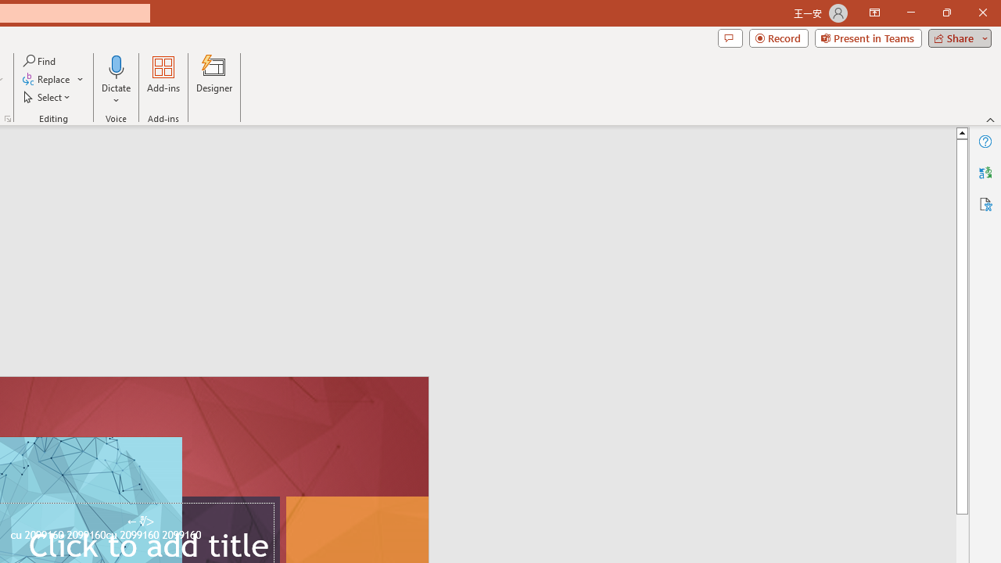 Image resolution: width=1001 pixels, height=563 pixels. I want to click on Translator, so click(985, 172).